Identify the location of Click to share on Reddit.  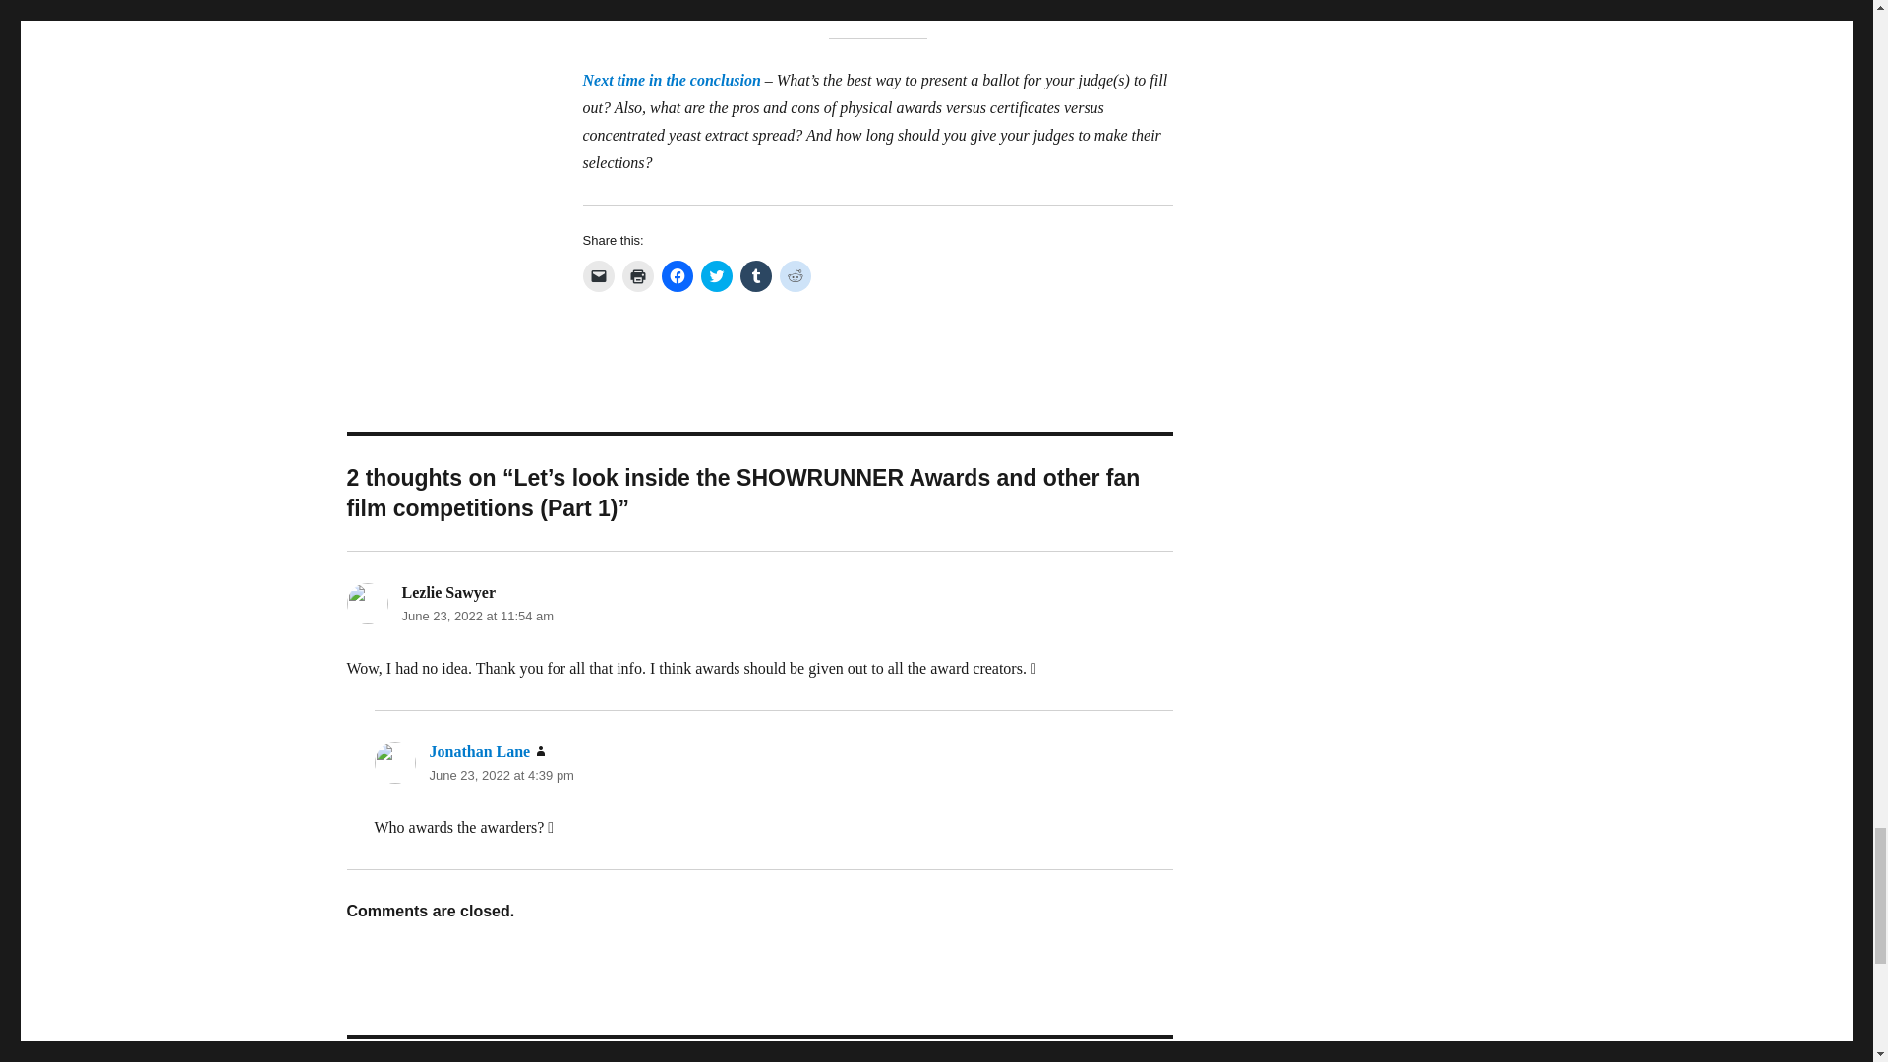
(794, 275).